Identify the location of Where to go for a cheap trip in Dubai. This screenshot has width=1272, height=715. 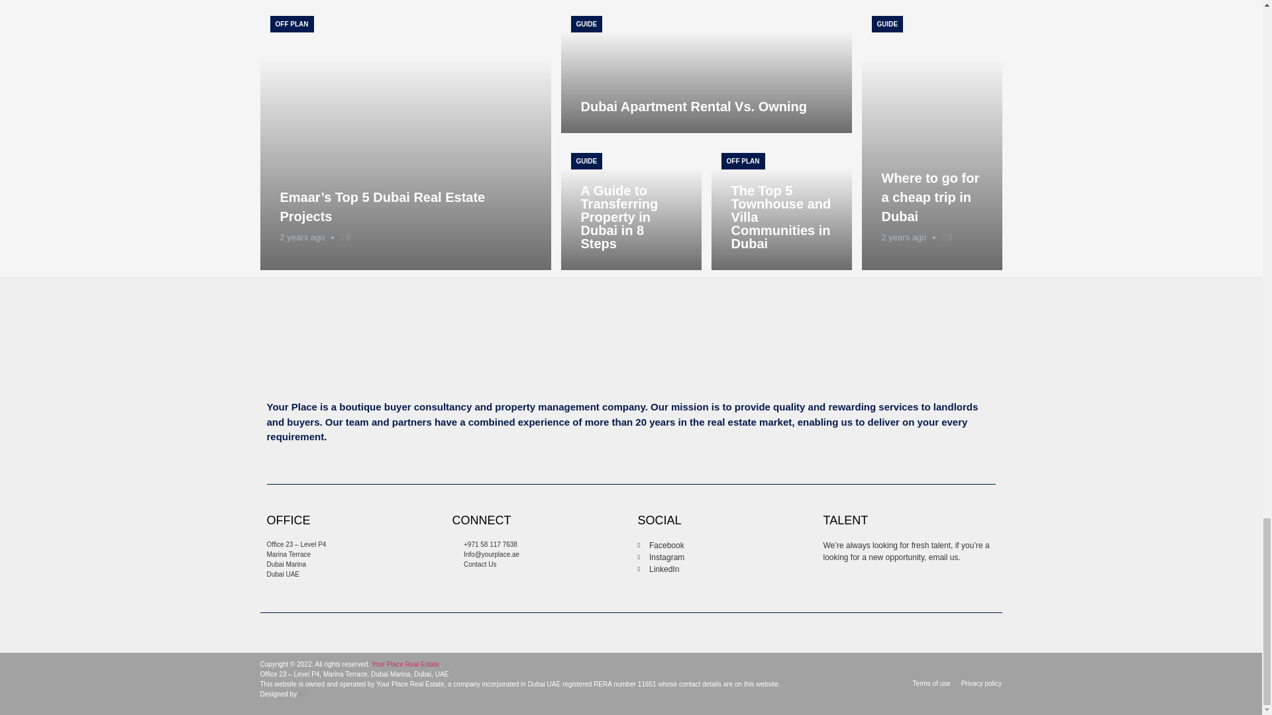
(930, 197).